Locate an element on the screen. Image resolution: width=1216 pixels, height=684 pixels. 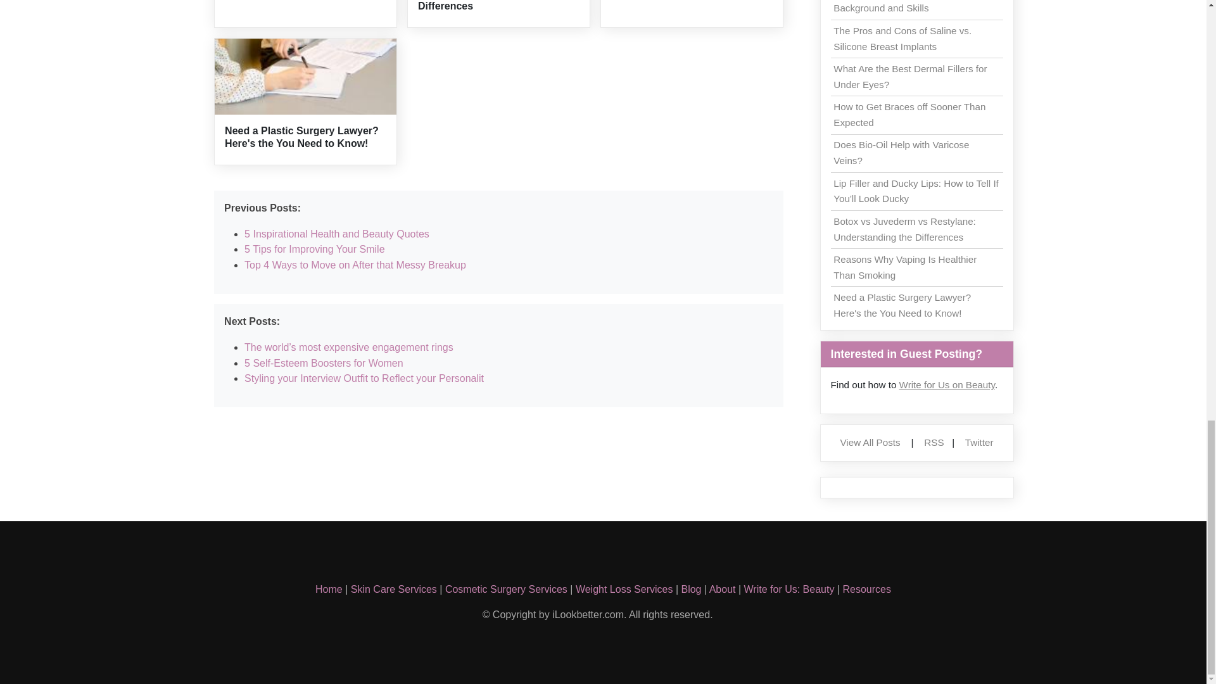
Need a Plastic Surgery Lawyer? Here's the You Need to Know! is located at coordinates (301, 137).